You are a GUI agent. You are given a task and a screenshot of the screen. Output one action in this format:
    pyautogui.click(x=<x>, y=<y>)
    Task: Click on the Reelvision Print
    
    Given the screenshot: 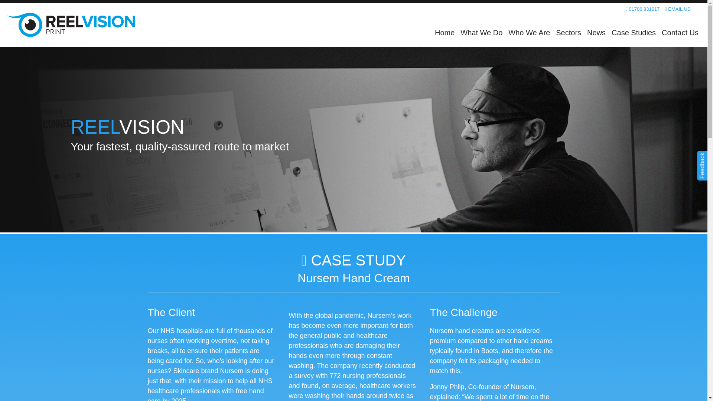 What is the action you would take?
    pyautogui.click(x=71, y=25)
    